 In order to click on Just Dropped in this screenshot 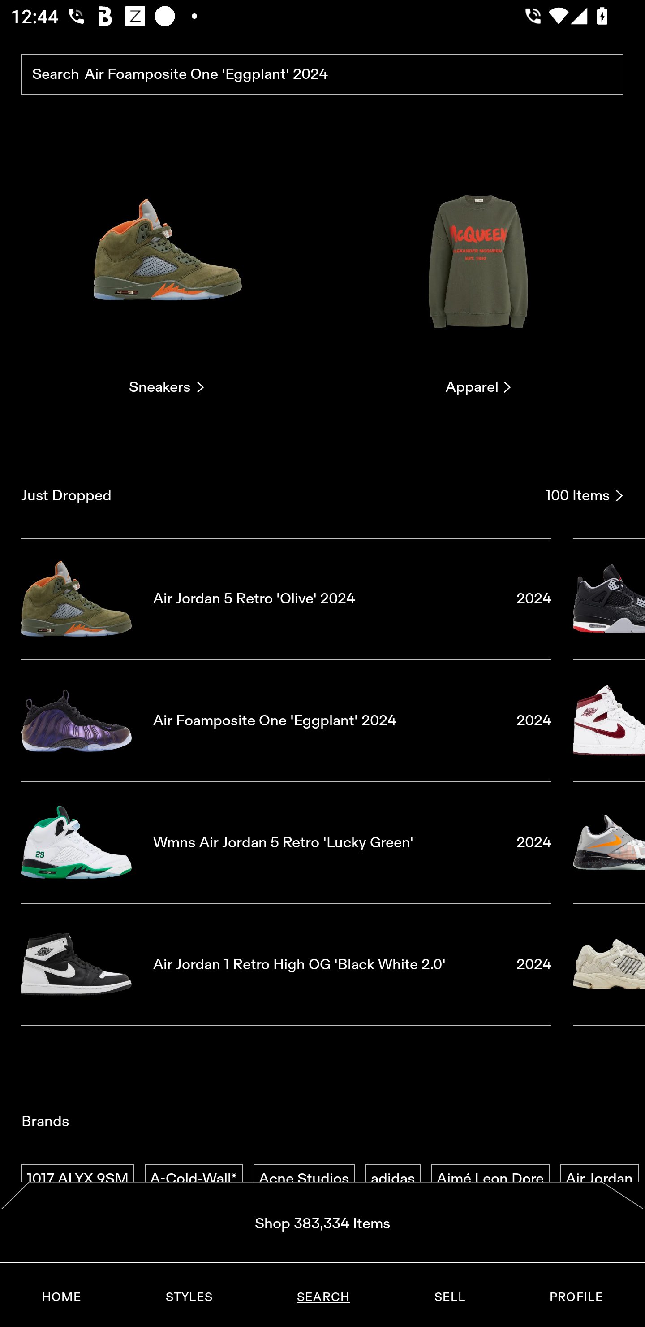, I will do `click(278, 495)`.